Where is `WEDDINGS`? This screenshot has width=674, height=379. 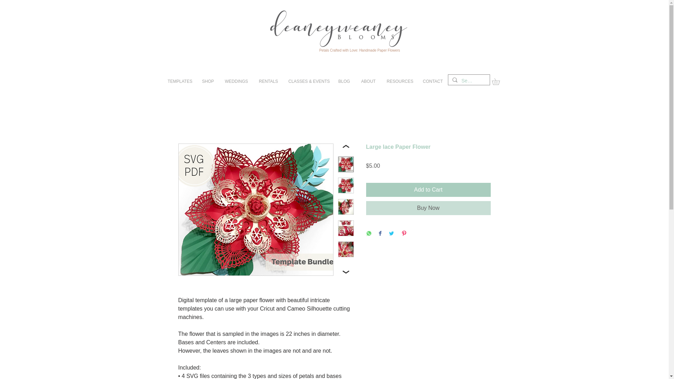 WEDDINGS is located at coordinates (236, 81).